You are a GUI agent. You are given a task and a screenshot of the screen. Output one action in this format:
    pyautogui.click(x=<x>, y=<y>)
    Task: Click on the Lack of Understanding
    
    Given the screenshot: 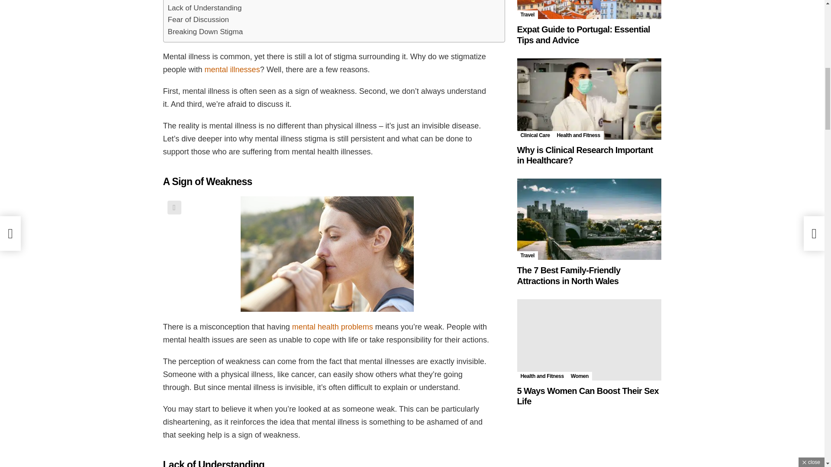 What is the action you would take?
    pyautogui.click(x=204, y=8)
    